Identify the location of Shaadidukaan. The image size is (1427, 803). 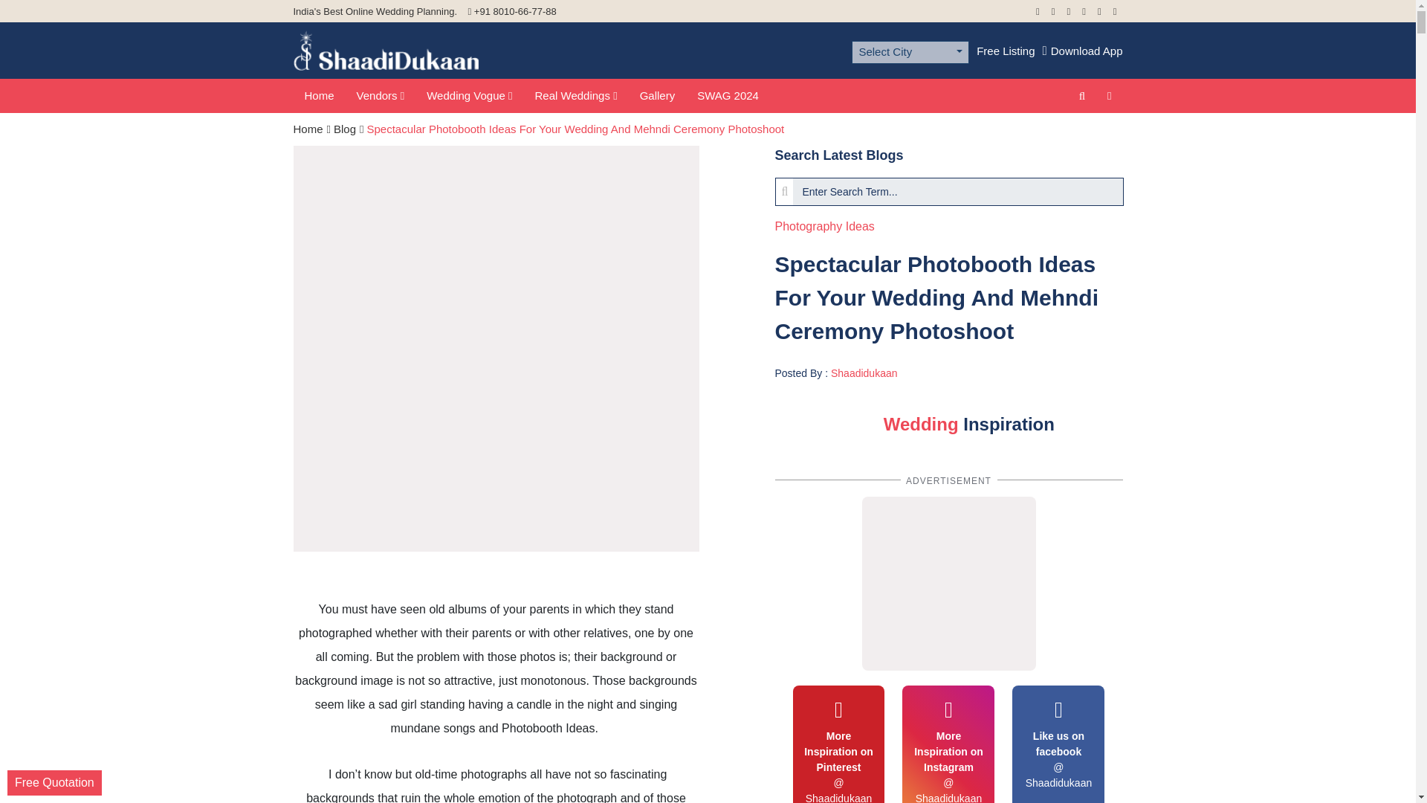
(864, 373).